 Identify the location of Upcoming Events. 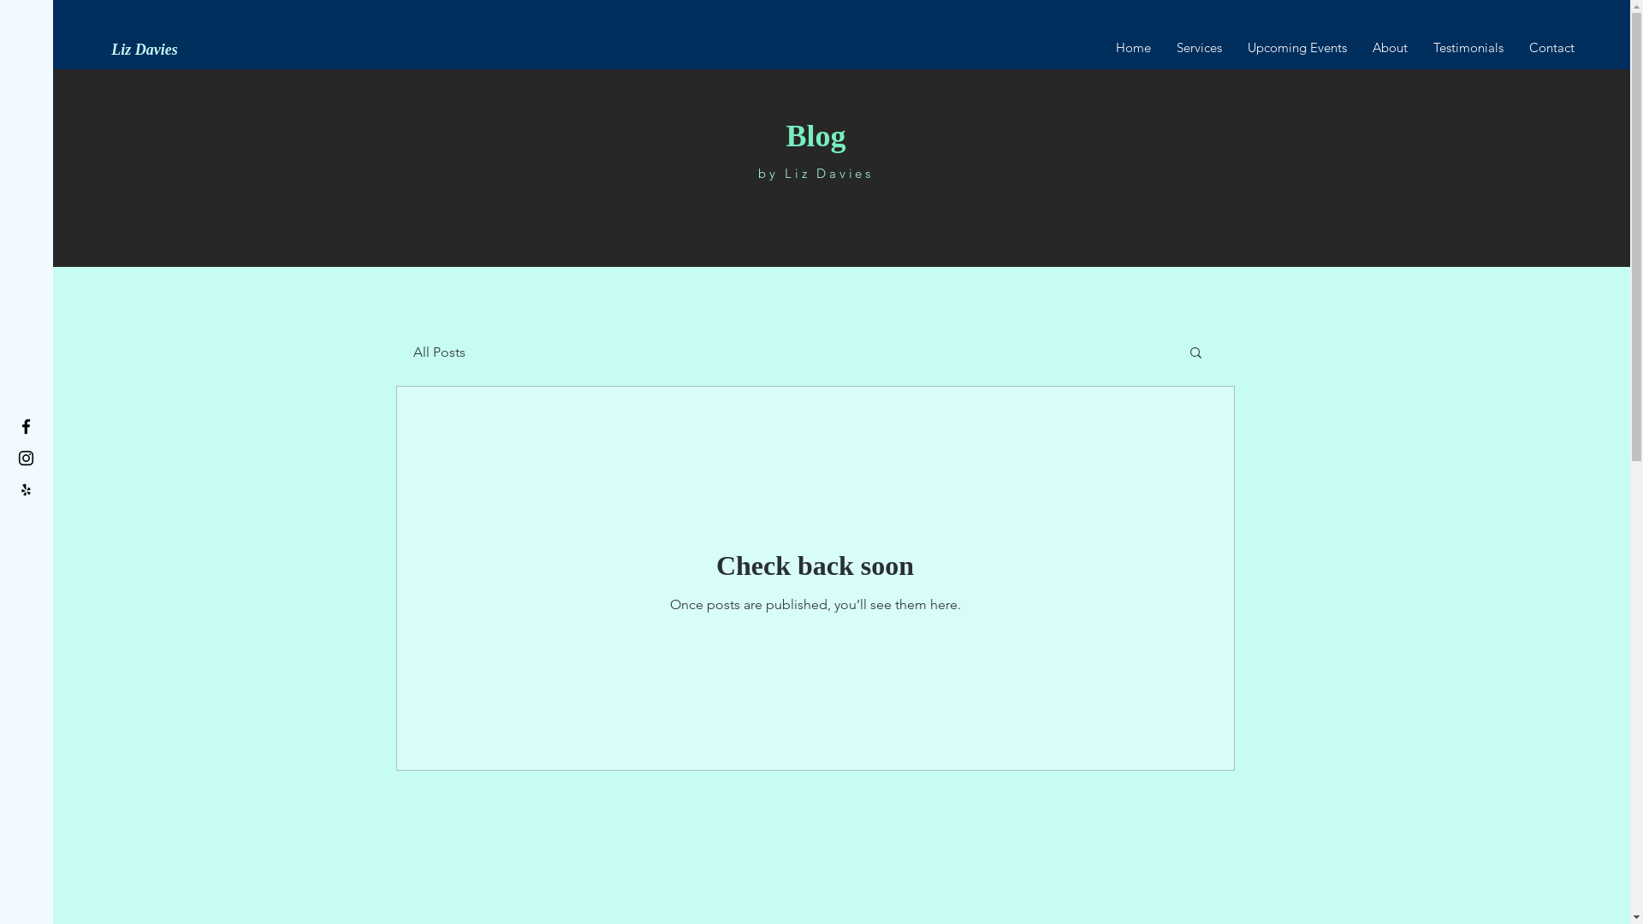
(1297, 48).